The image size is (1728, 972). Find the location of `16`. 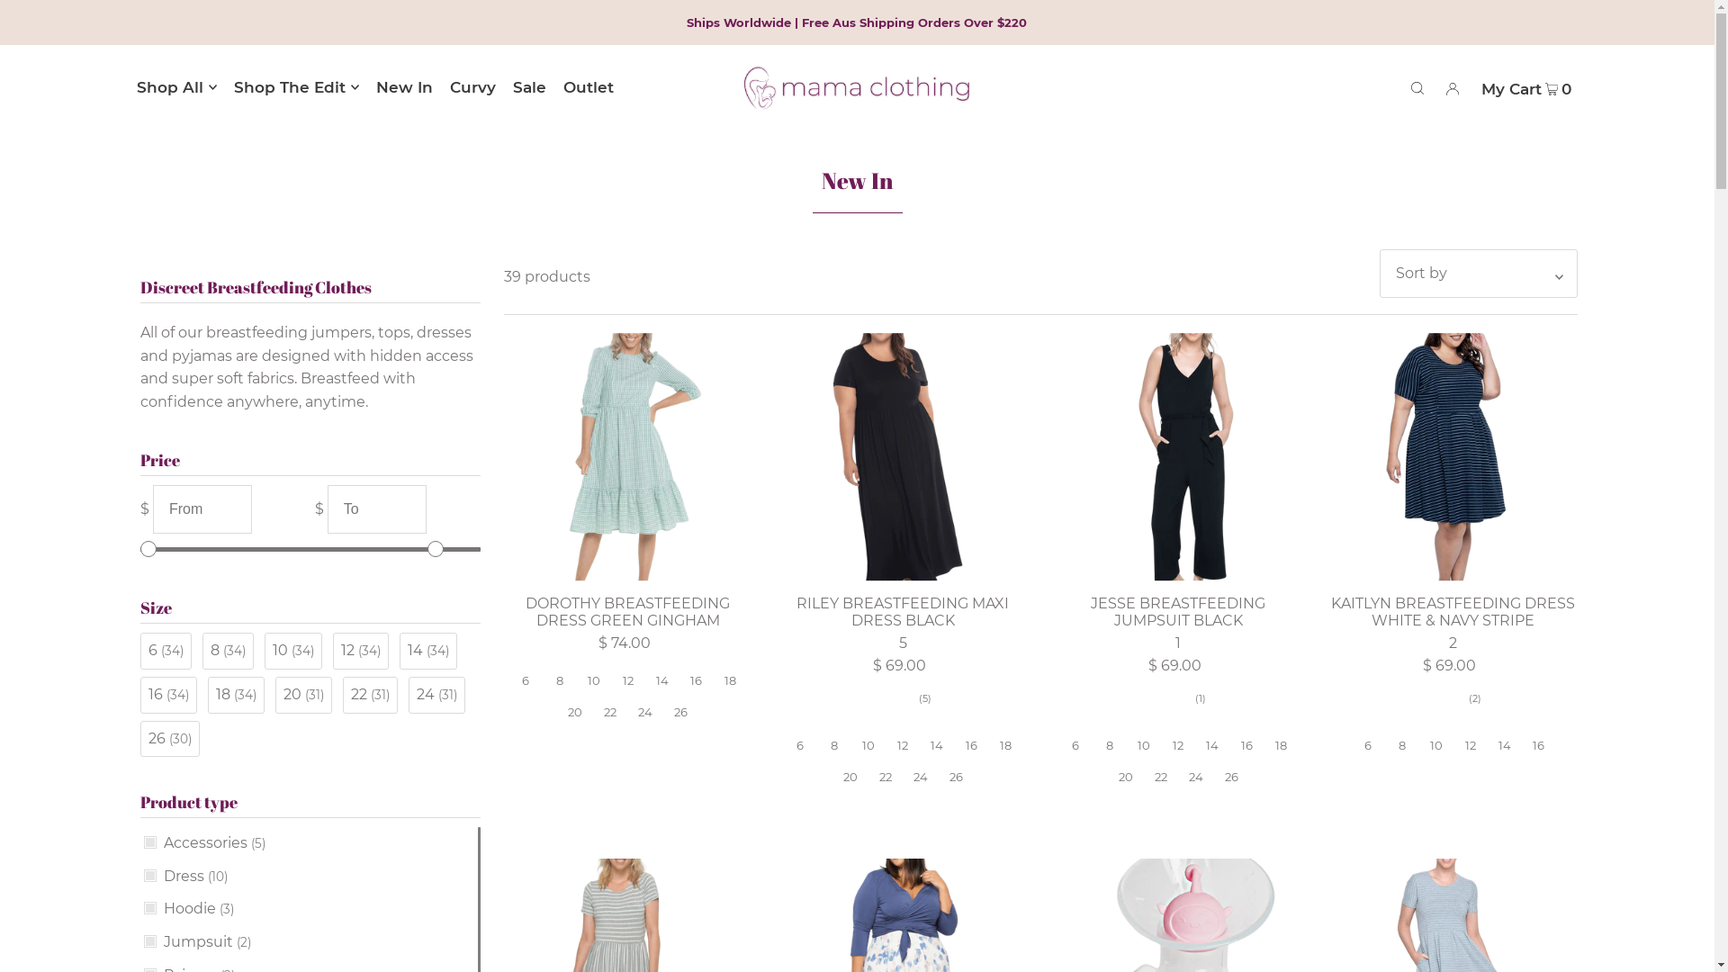

16 is located at coordinates (1539, 746).